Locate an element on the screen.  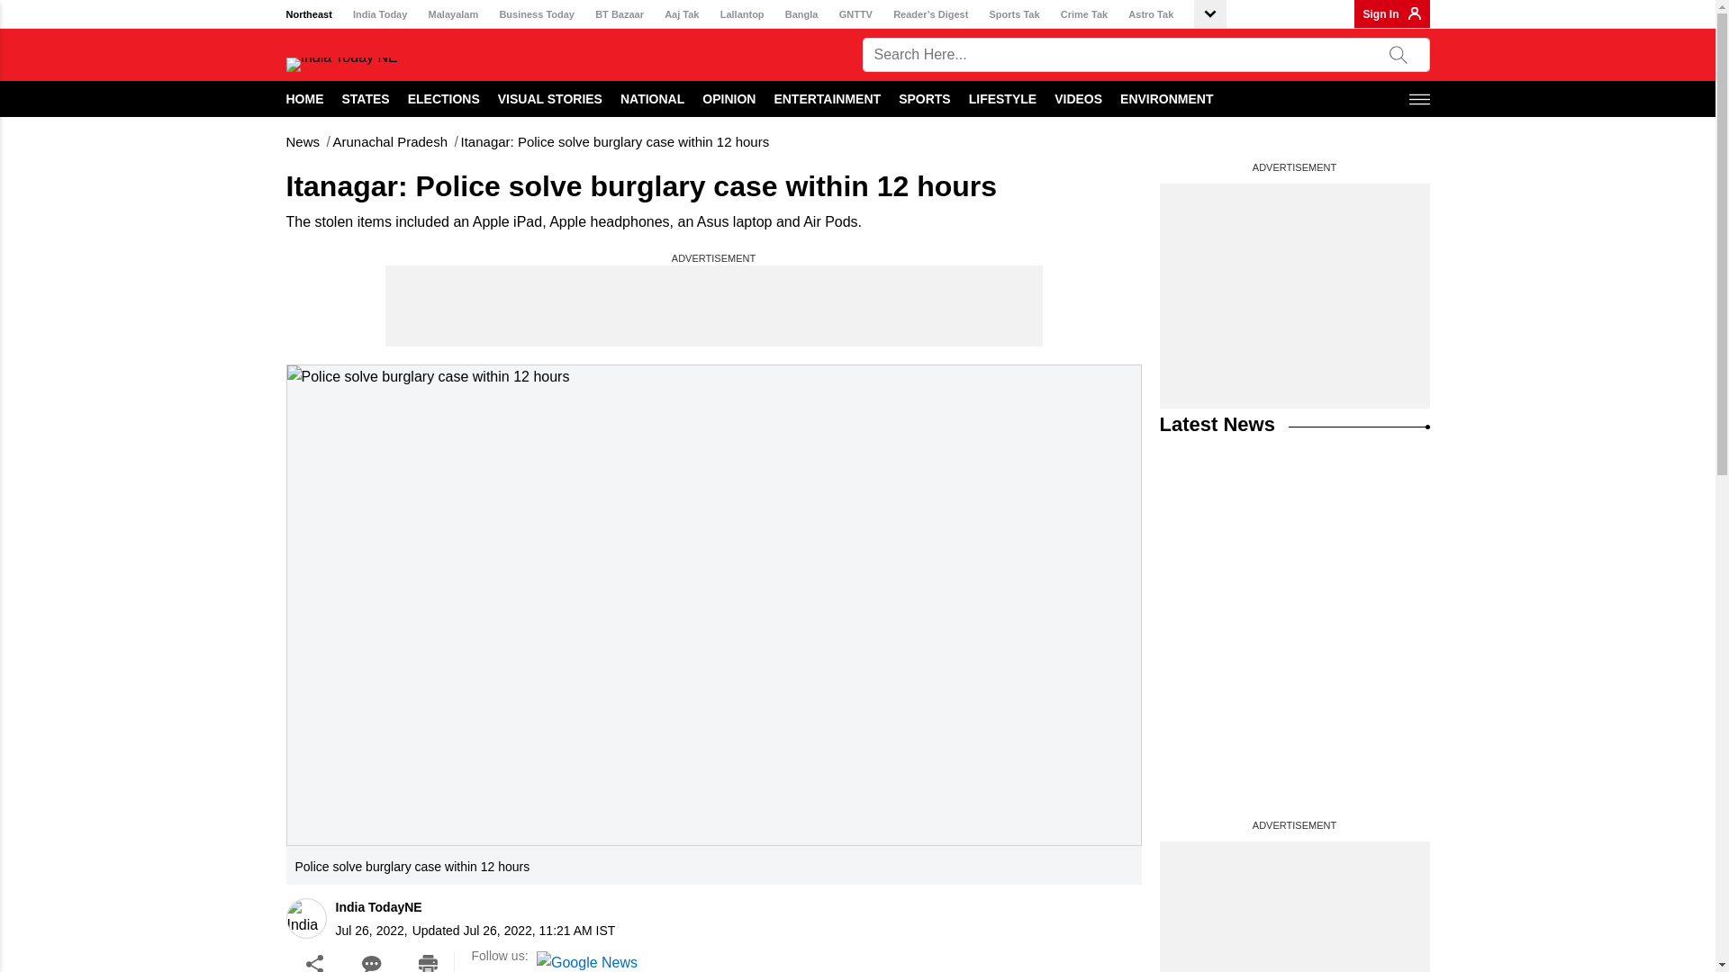
Northeast is located at coordinates (309, 14).